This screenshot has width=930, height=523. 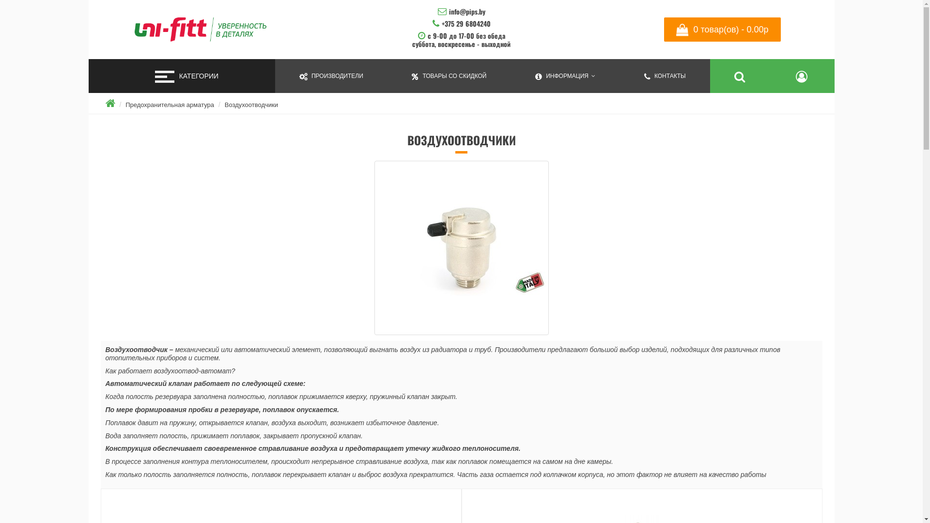 I want to click on uni-fitt.by, so click(x=201, y=29).